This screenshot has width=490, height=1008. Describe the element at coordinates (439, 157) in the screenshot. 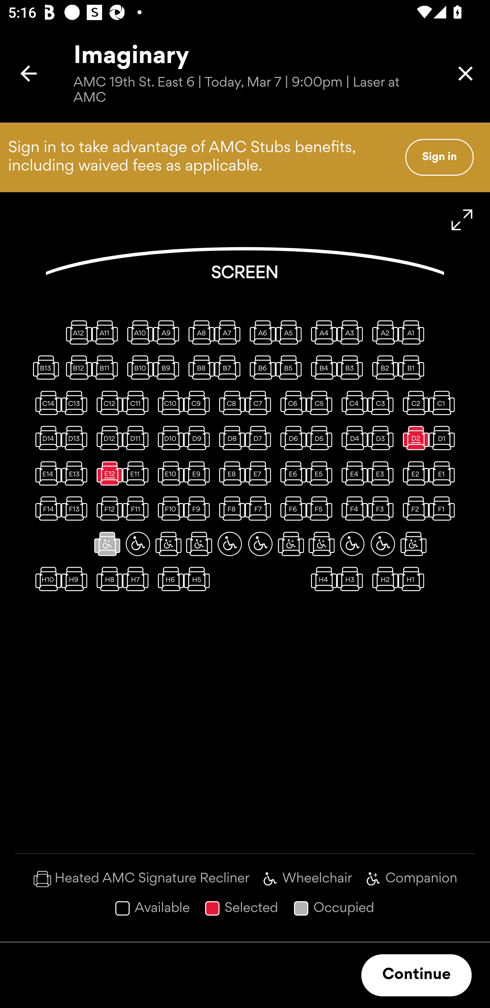

I see `Sign in` at that location.